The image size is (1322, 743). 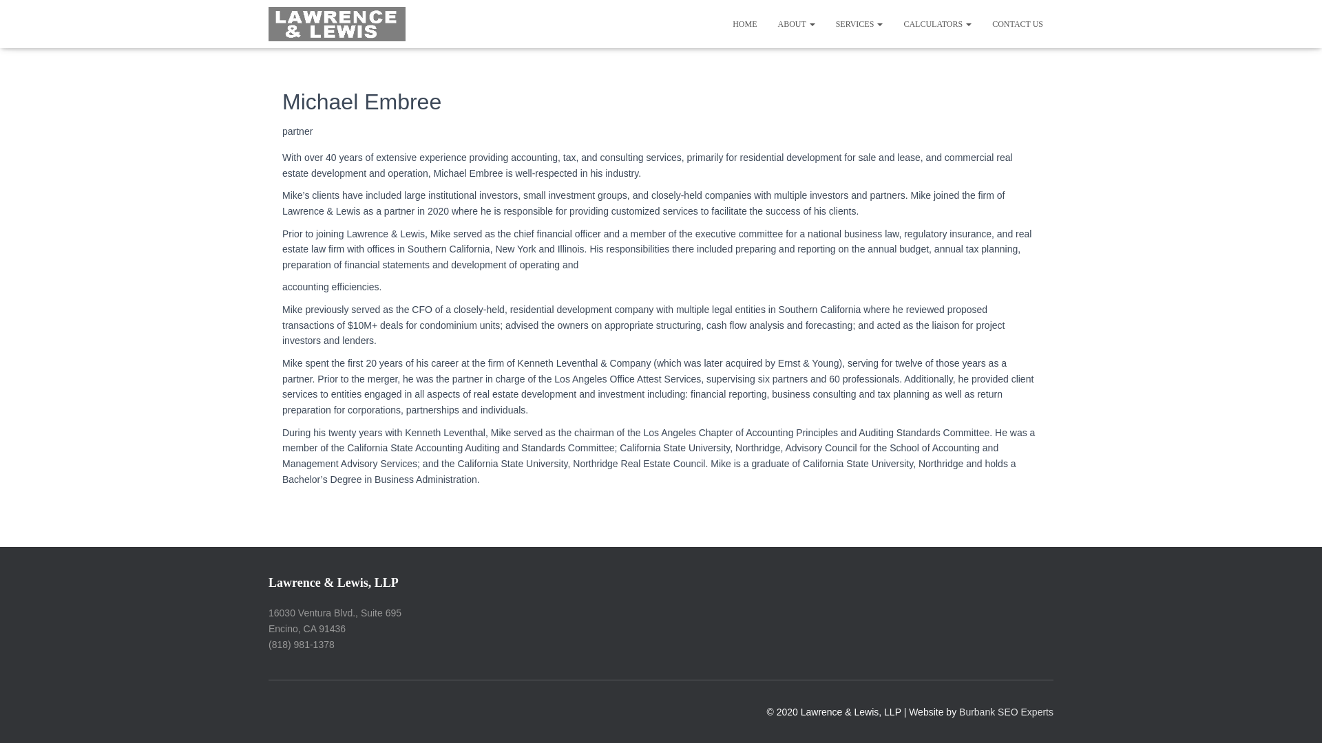 I want to click on About, so click(x=796, y=23).